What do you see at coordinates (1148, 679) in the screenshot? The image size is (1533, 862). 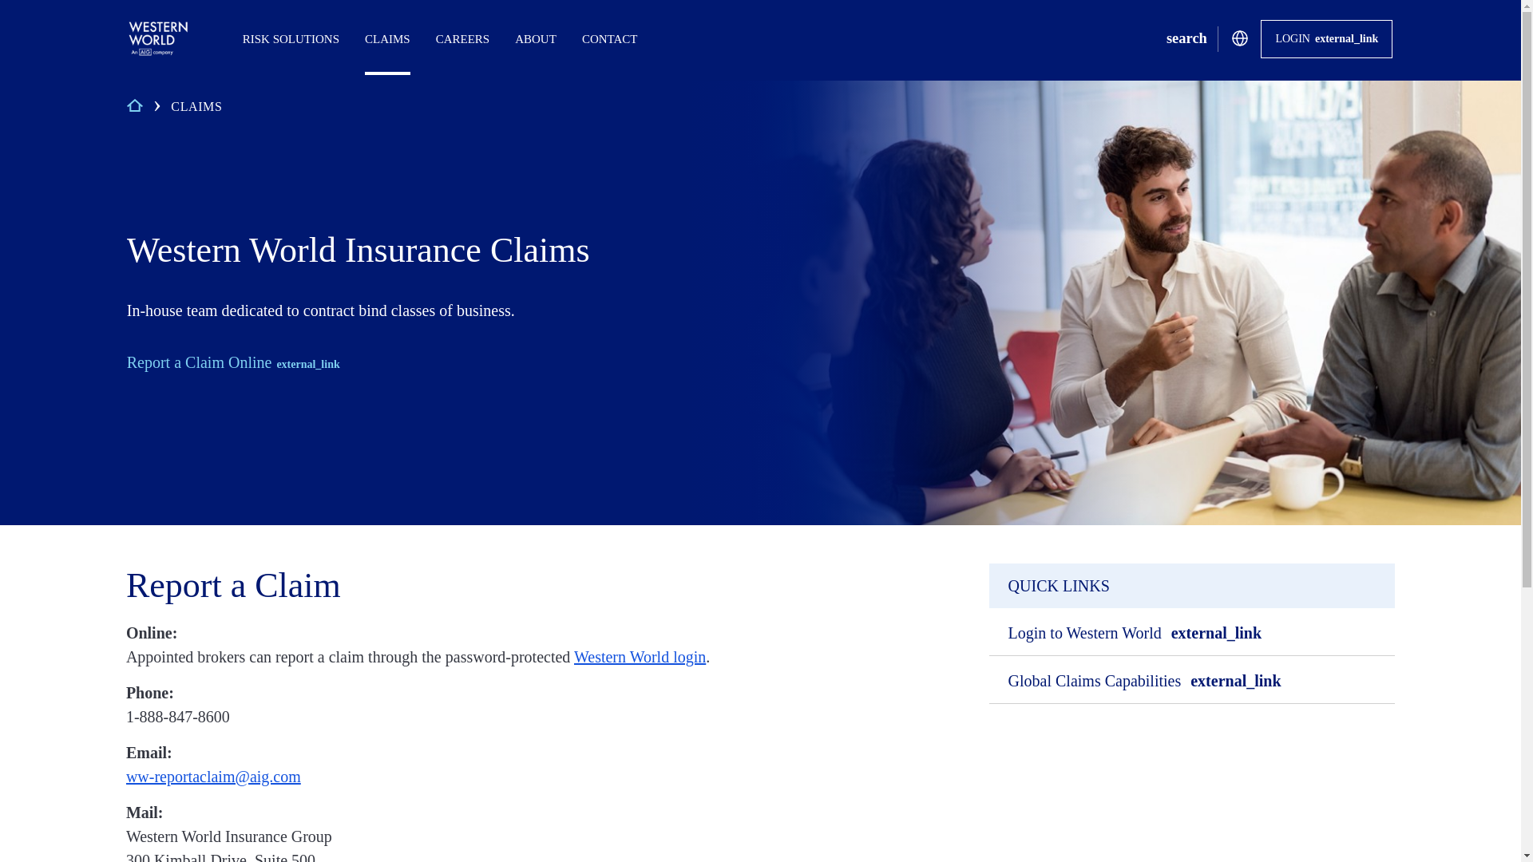 I see `search` at bounding box center [1148, 679].